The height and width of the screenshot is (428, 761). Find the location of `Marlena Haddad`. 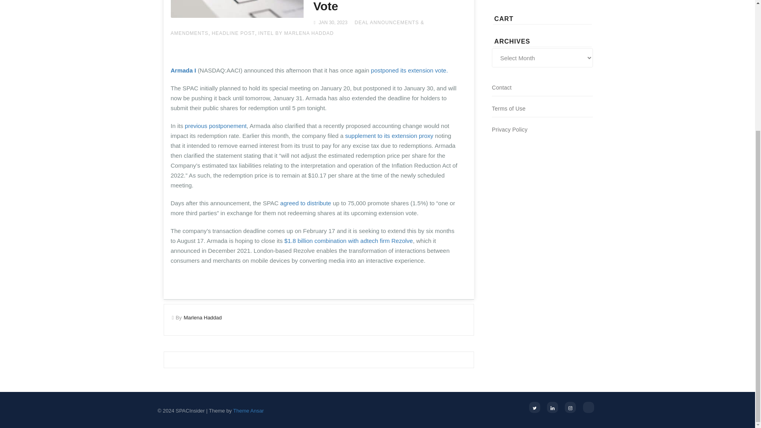

Marlena Haddad is located at coordinates (202, 317).